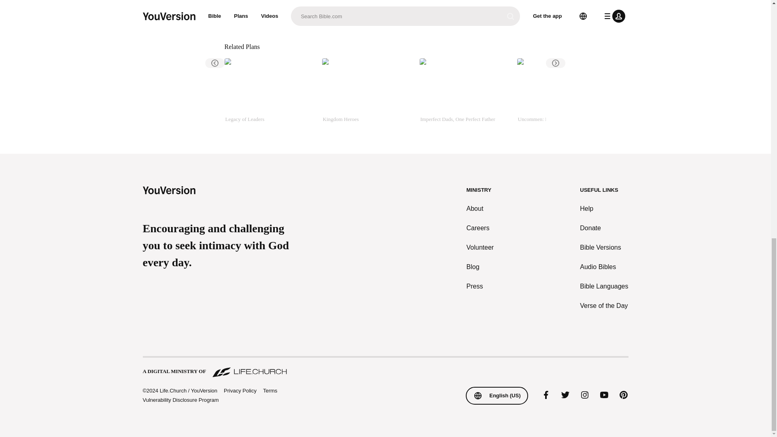  Describe the element at coordinates (480, 286) in the screenshot. I see `Press` at that location.